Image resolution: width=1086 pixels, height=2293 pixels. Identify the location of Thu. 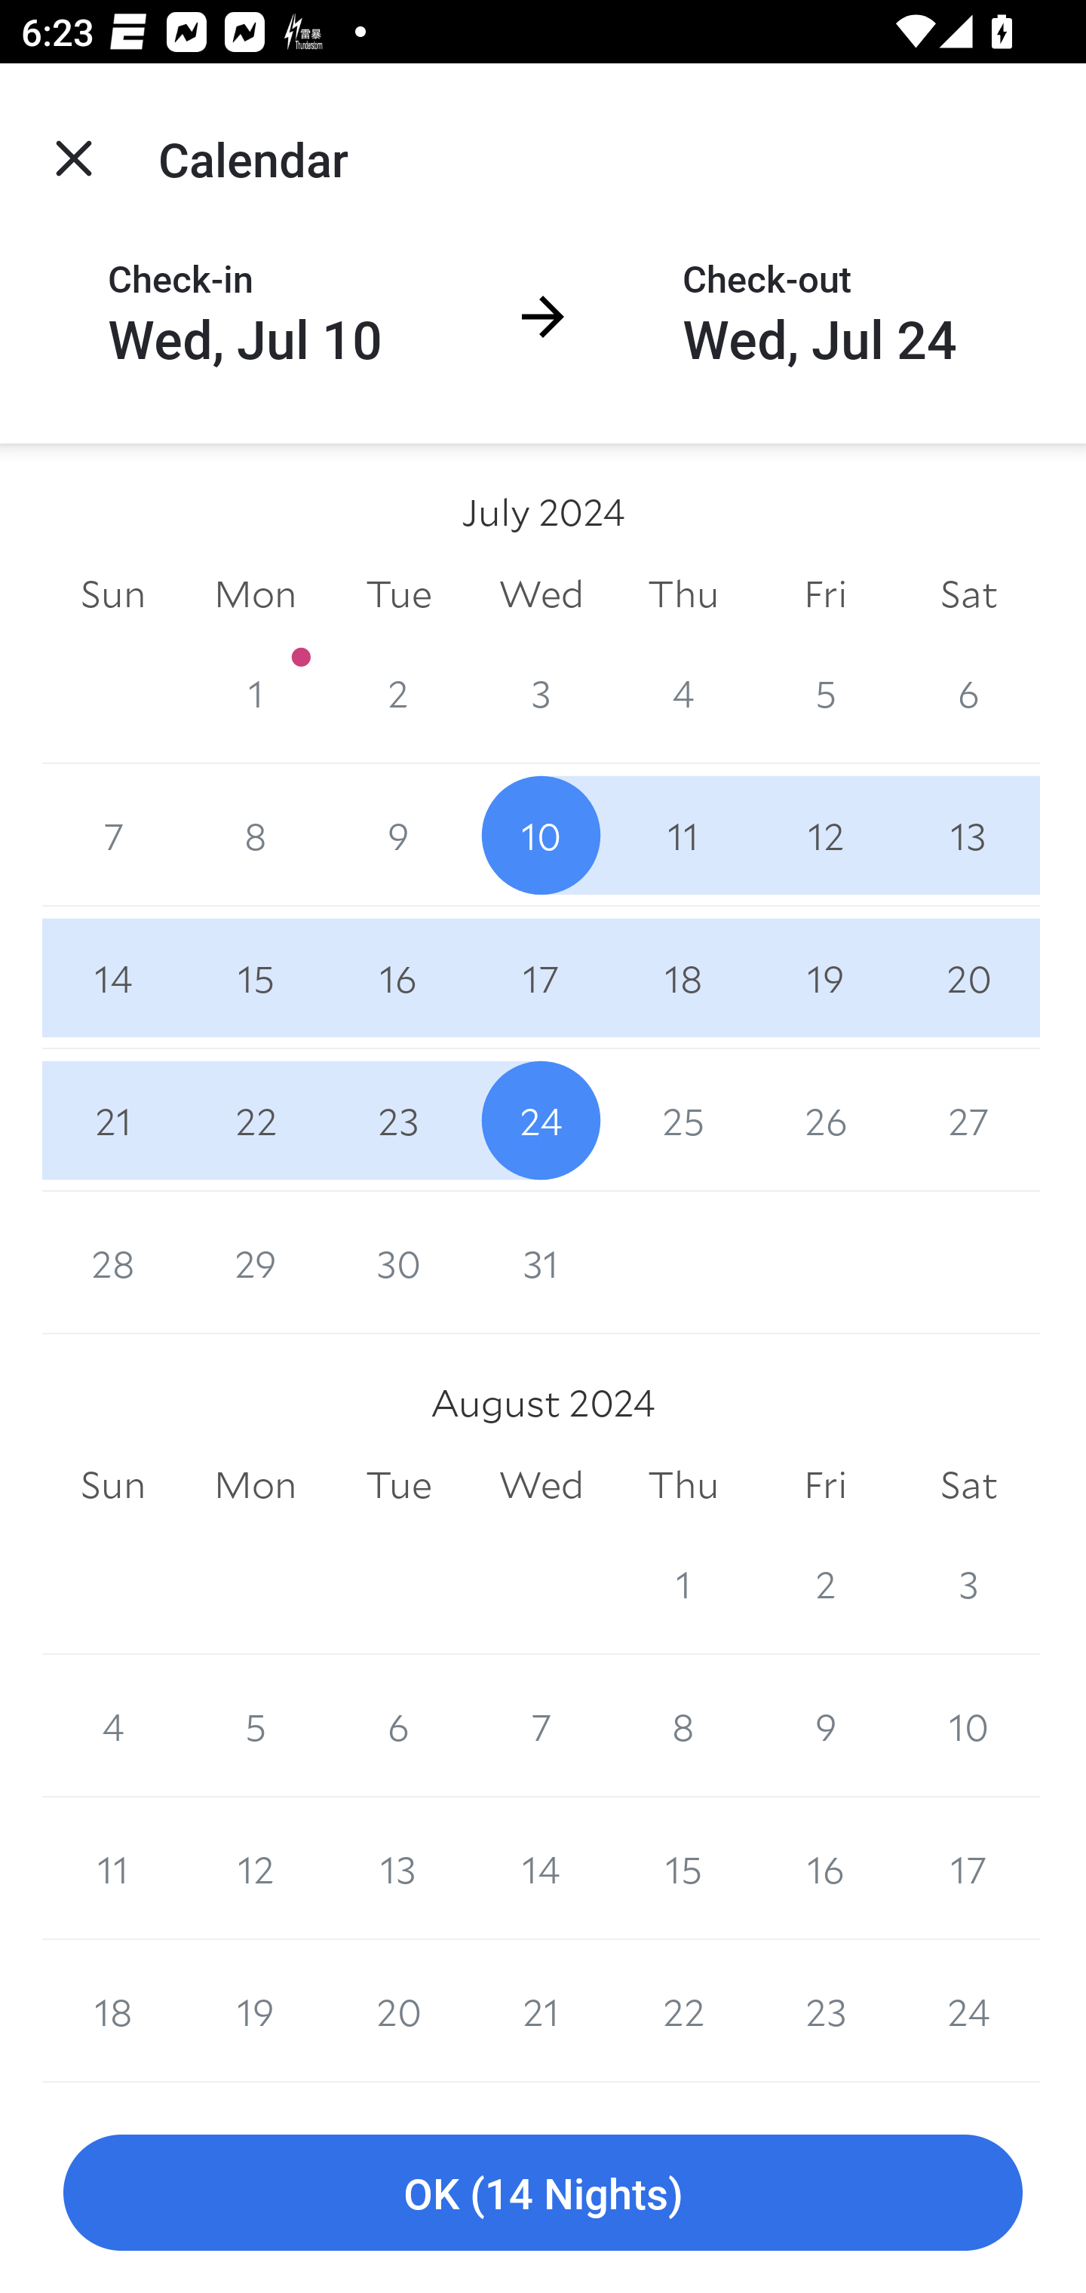
(683, 1486).